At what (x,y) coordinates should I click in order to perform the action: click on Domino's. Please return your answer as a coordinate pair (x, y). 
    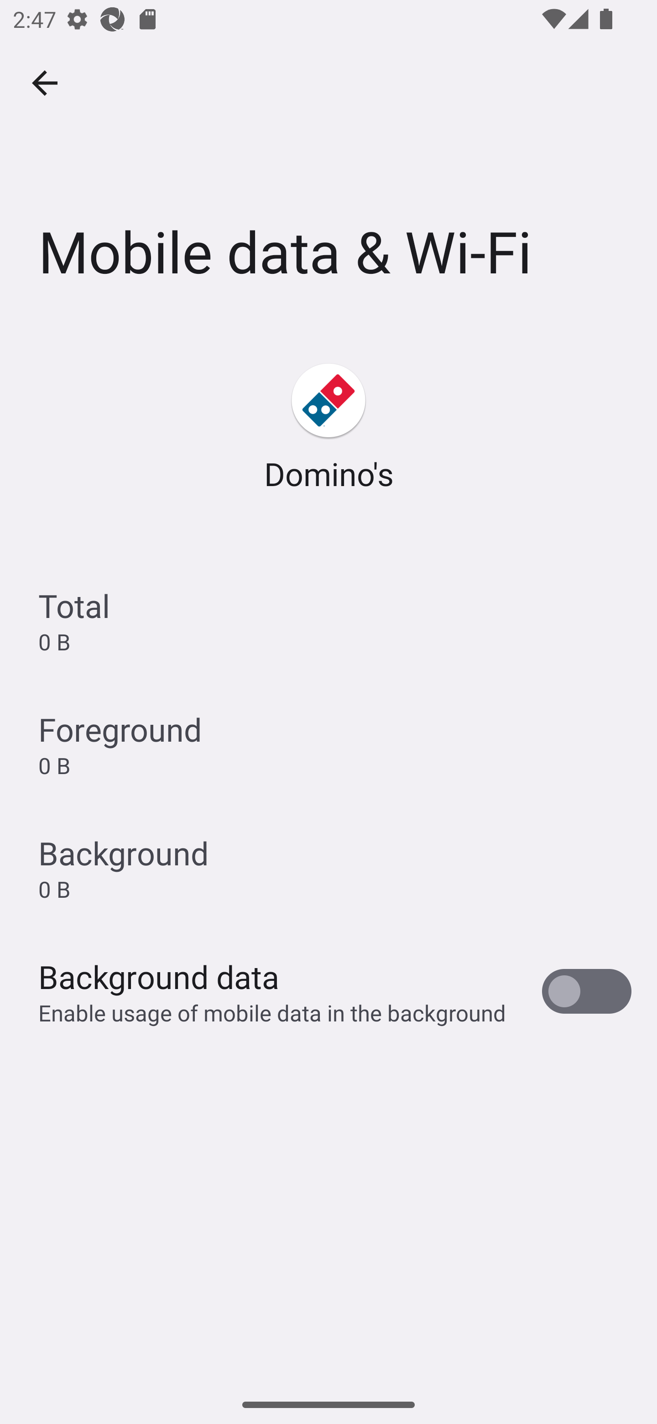
    Looking at the image, I should click on (328, 428).